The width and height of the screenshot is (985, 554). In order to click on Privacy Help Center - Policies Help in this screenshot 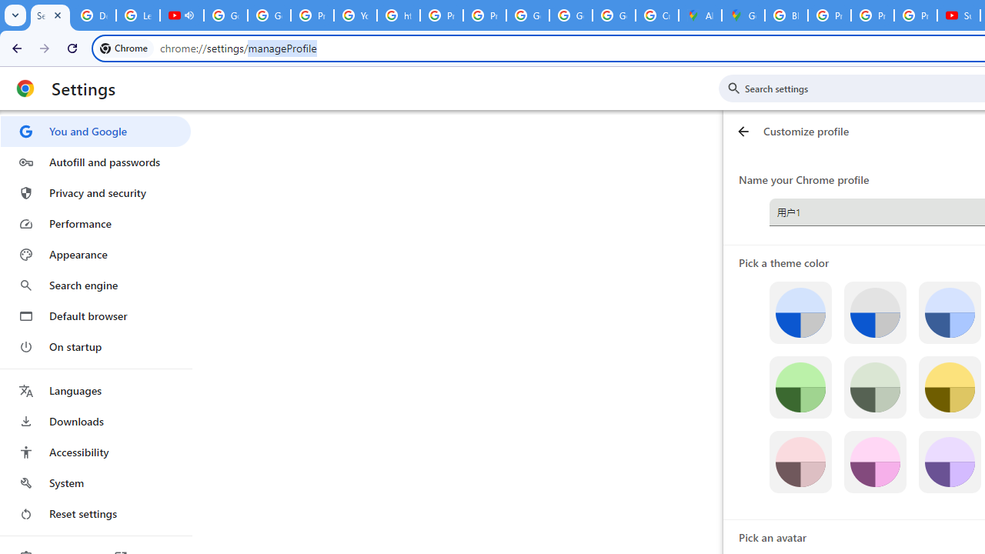, I will do `click(312, 15)`.